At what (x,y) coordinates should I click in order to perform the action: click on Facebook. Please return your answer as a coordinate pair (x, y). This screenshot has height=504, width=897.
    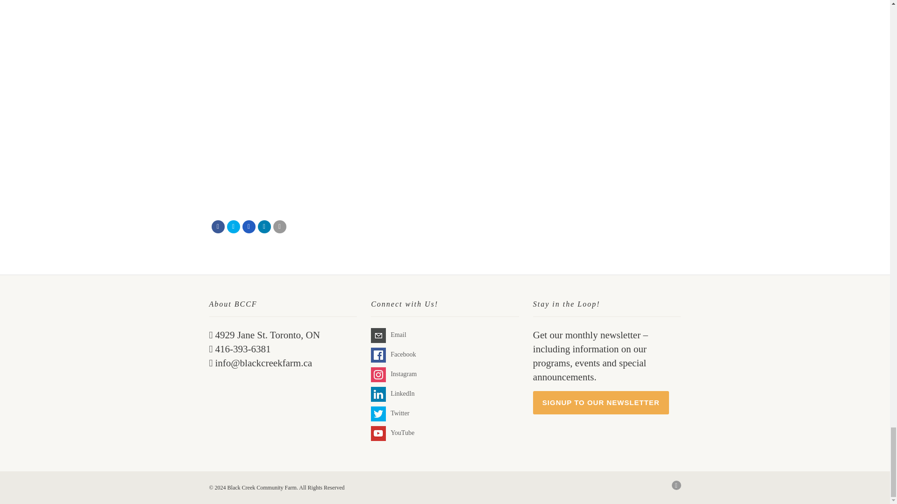
    Looking at the image, I should click on (378, 355).